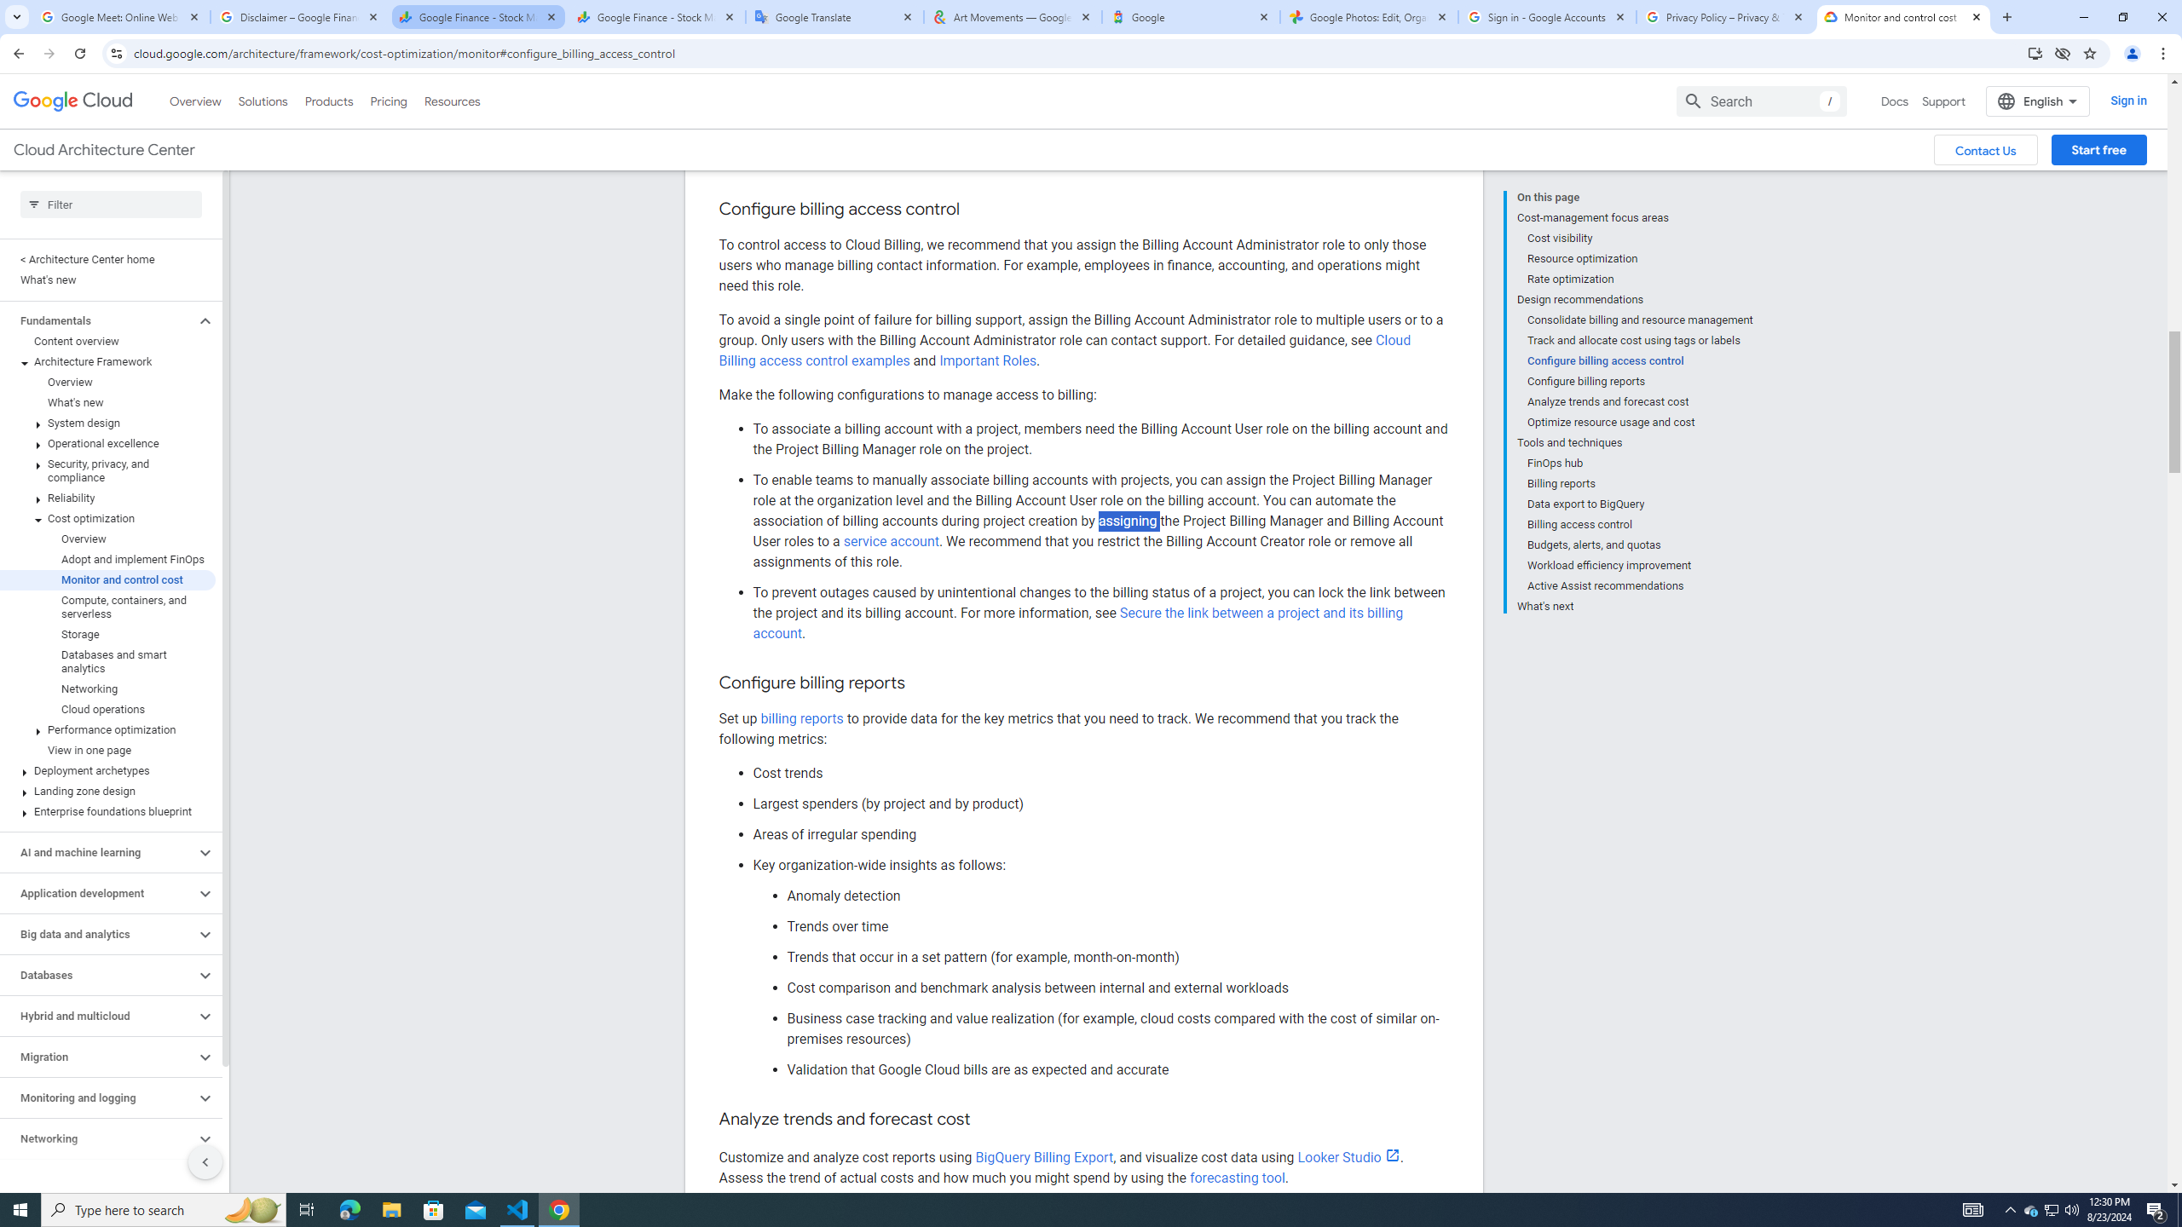 The height and width of the screenshot is (1227, 2182). Describe the element at coordinates (205, 1088) in the screenshot. I see `Hide side navigation` at that location.